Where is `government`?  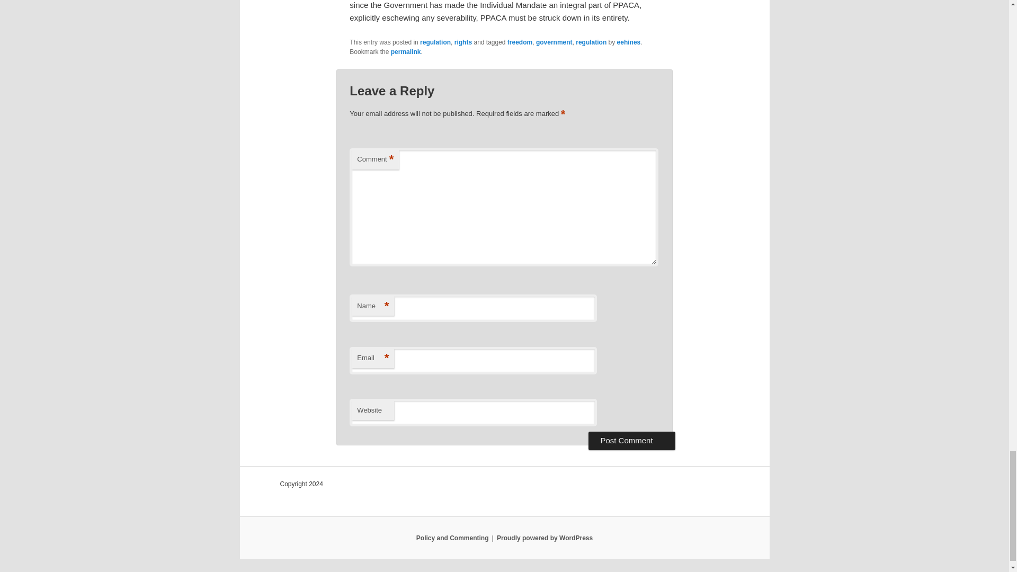
government is located at coordinates (554, 42).